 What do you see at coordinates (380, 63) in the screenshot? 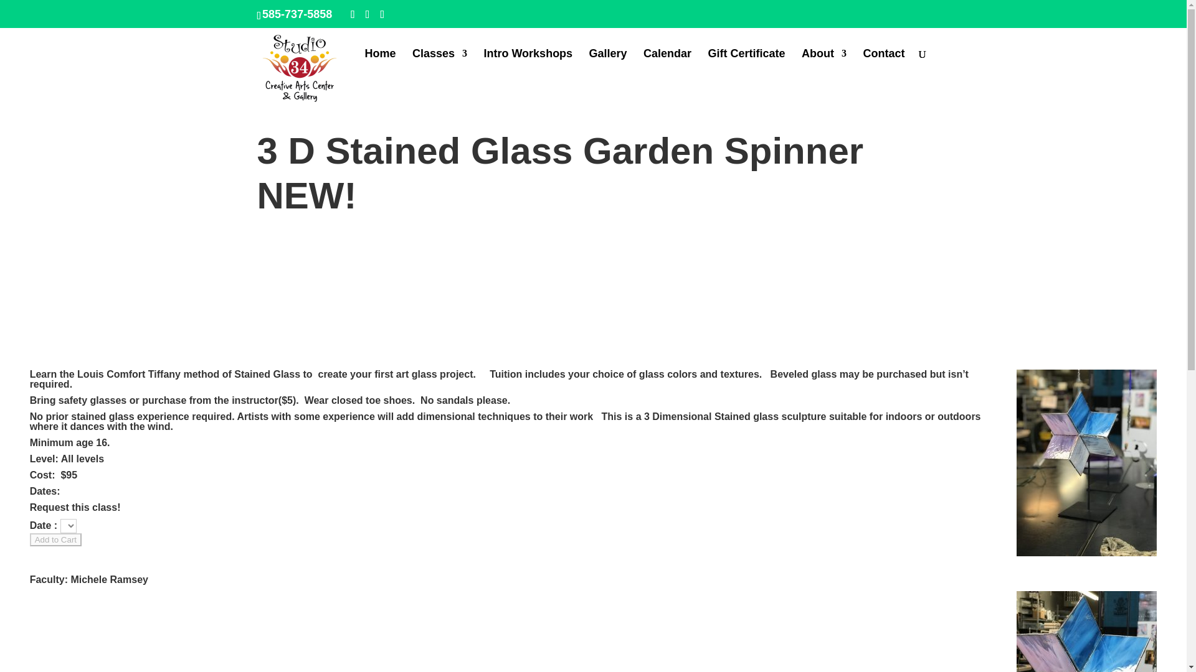
I see `Home` at bounding box center [380, 63].